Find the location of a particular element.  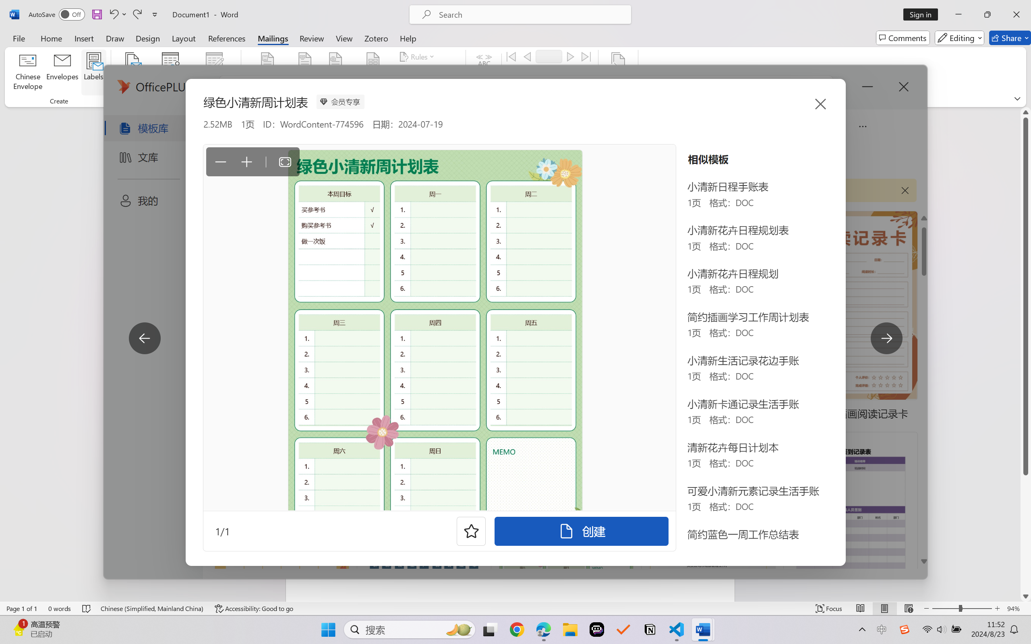

Next is located at coordinates (570, 56).